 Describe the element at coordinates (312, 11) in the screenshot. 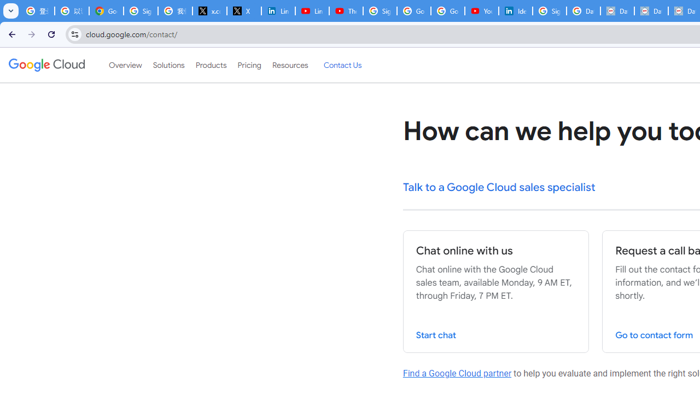

I see `LinkedIn - YouTube` at that location.